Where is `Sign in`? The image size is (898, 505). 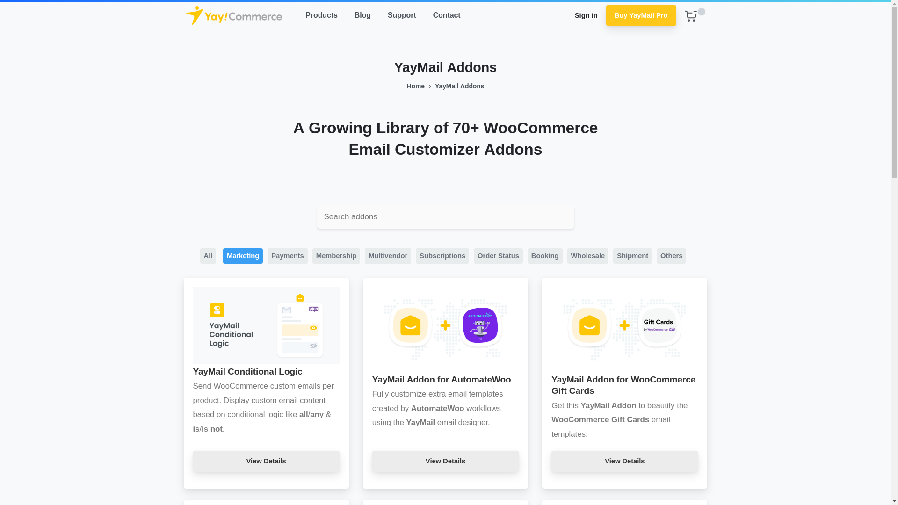 Sign in is located at coordinates (587, 15).